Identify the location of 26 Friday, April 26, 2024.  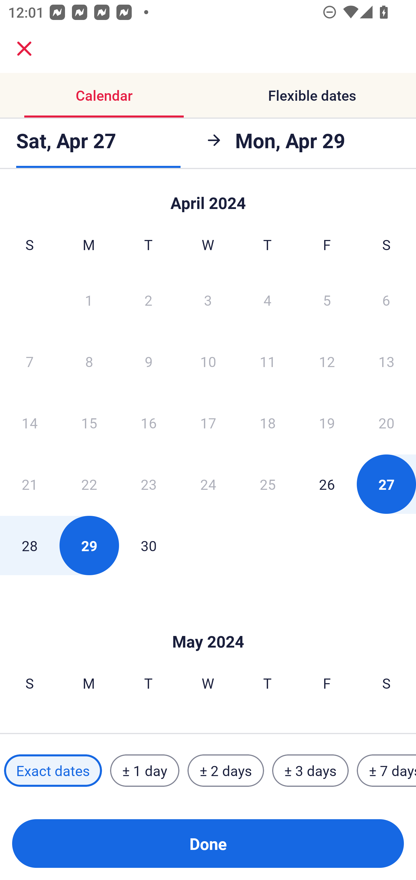
(327, 484).